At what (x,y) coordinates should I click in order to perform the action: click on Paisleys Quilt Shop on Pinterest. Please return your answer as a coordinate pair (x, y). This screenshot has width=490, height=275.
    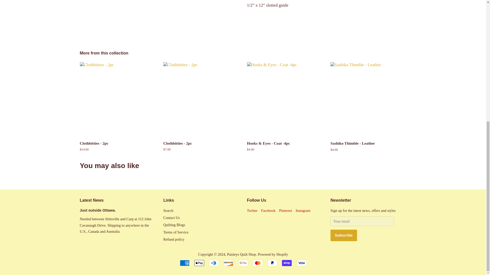
    Looking at the image, I should click on (286, 210).